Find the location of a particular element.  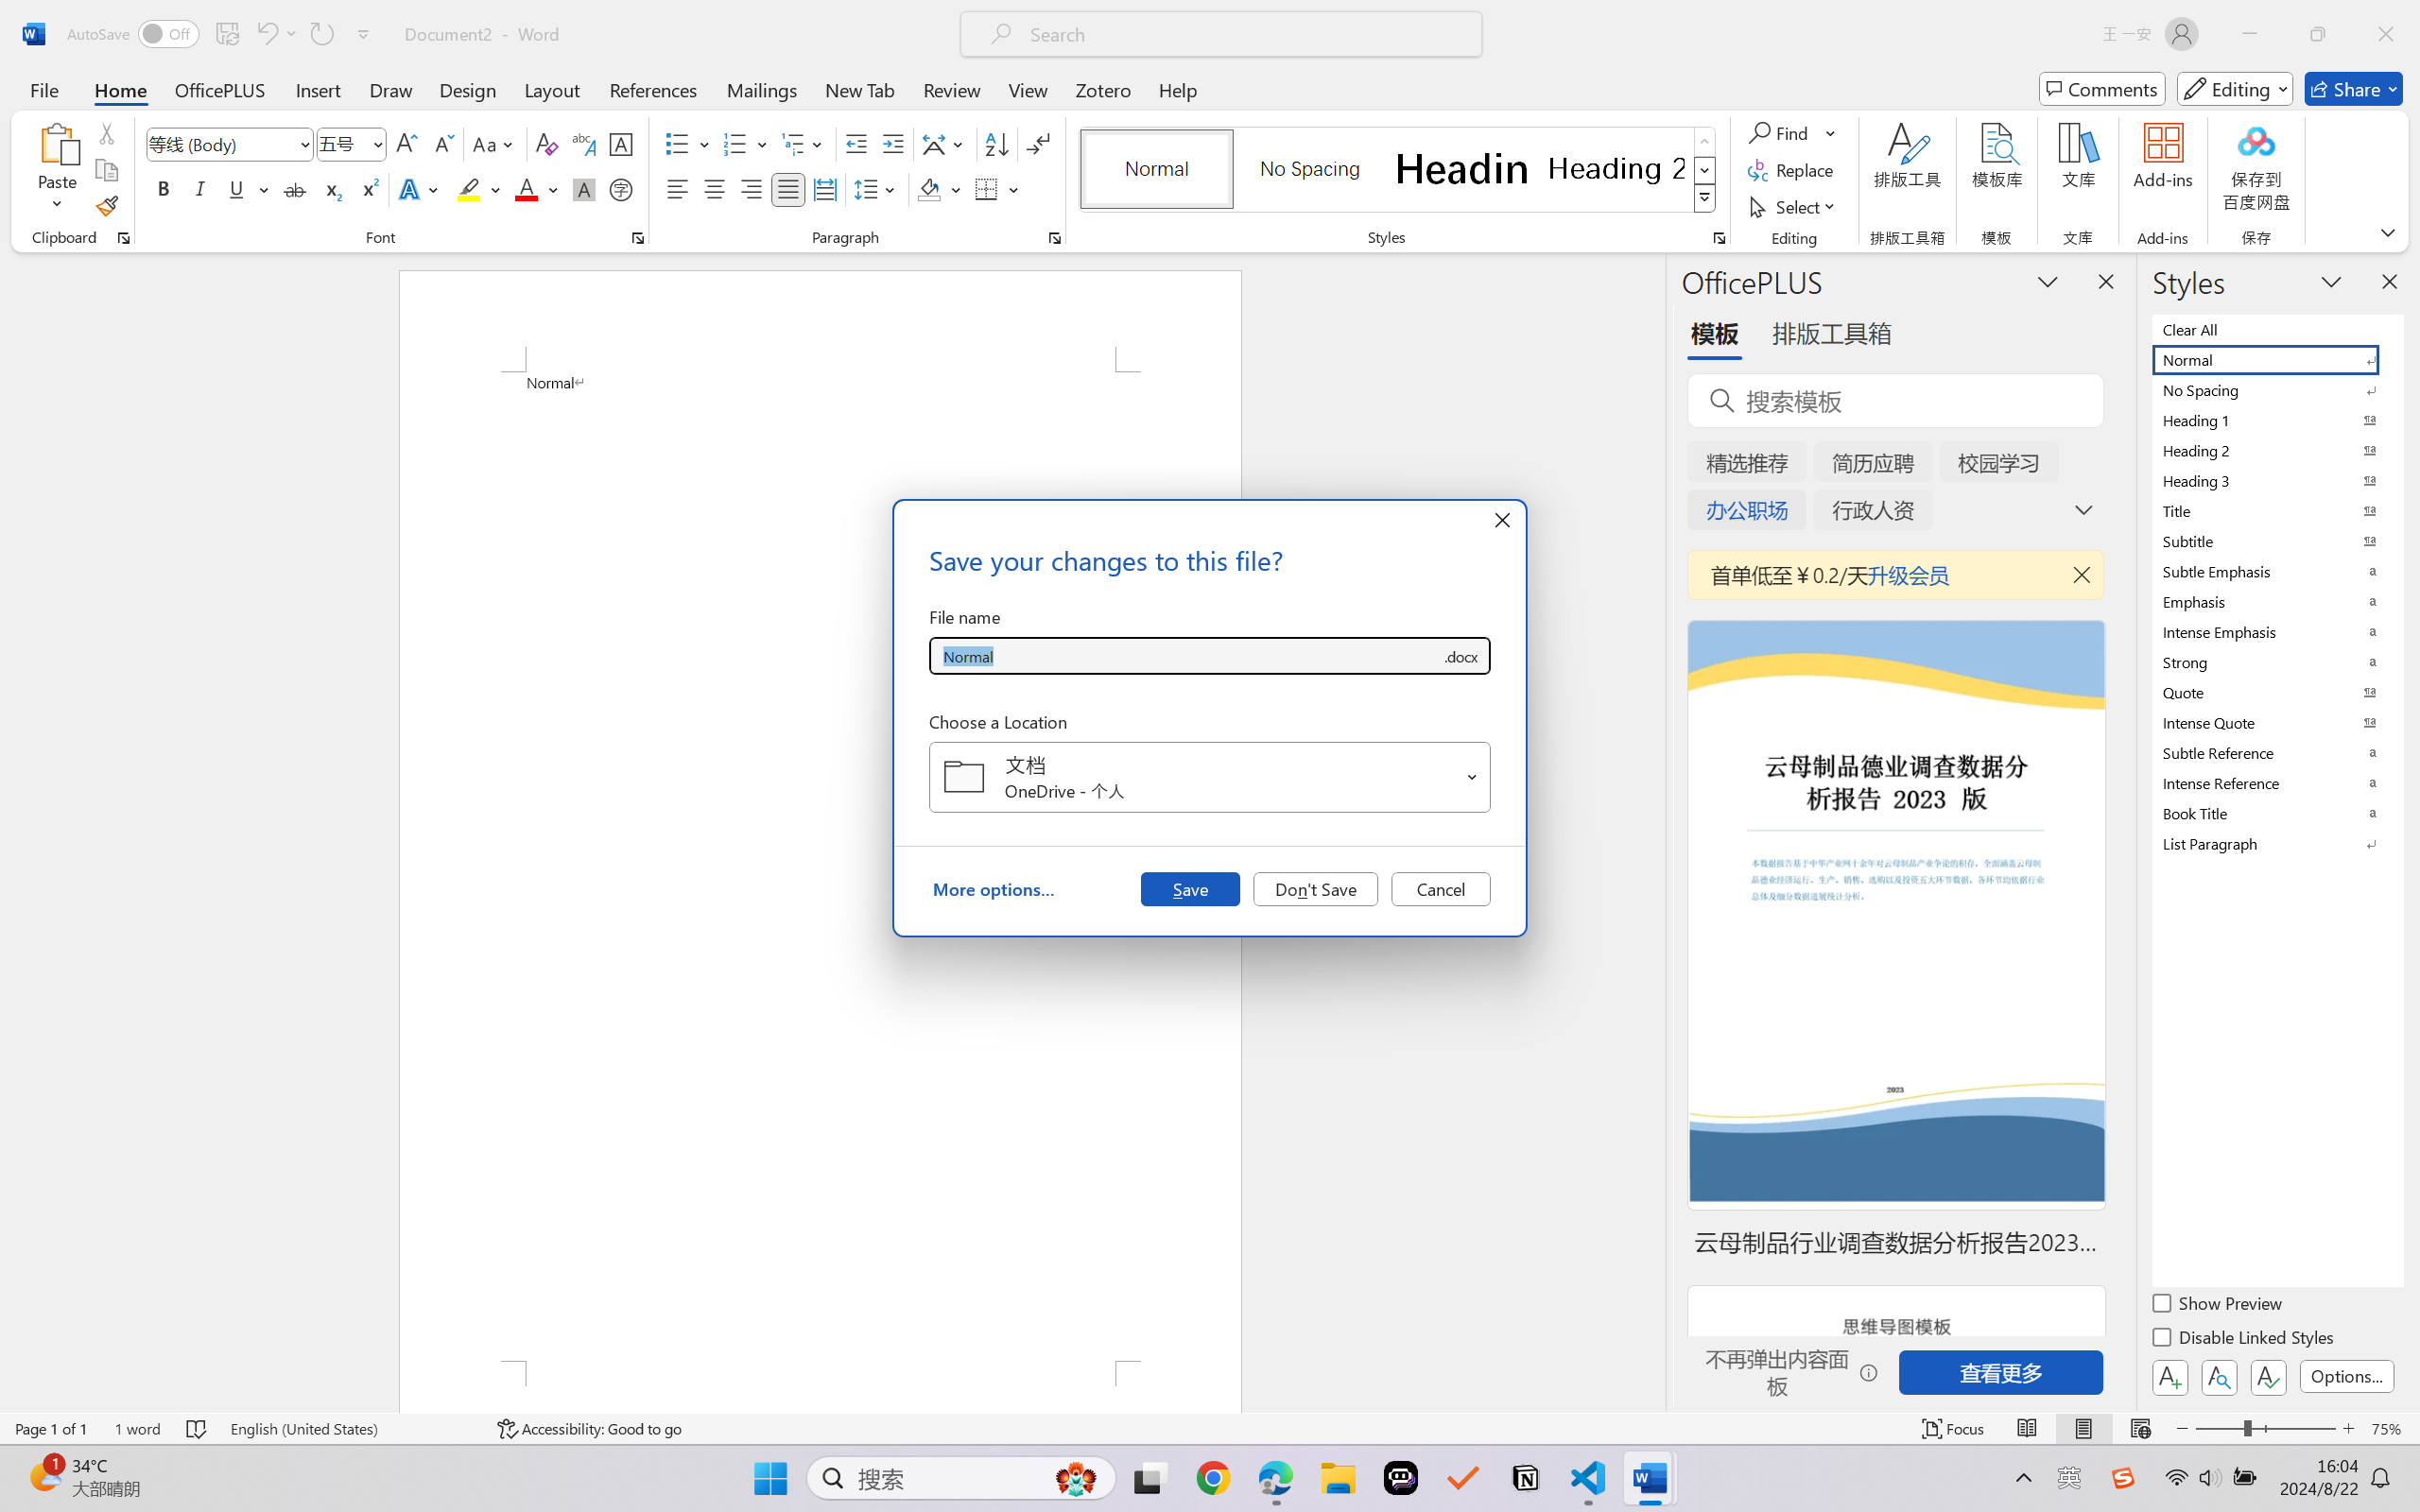

Replace... is located at coordinates (1792, 170).